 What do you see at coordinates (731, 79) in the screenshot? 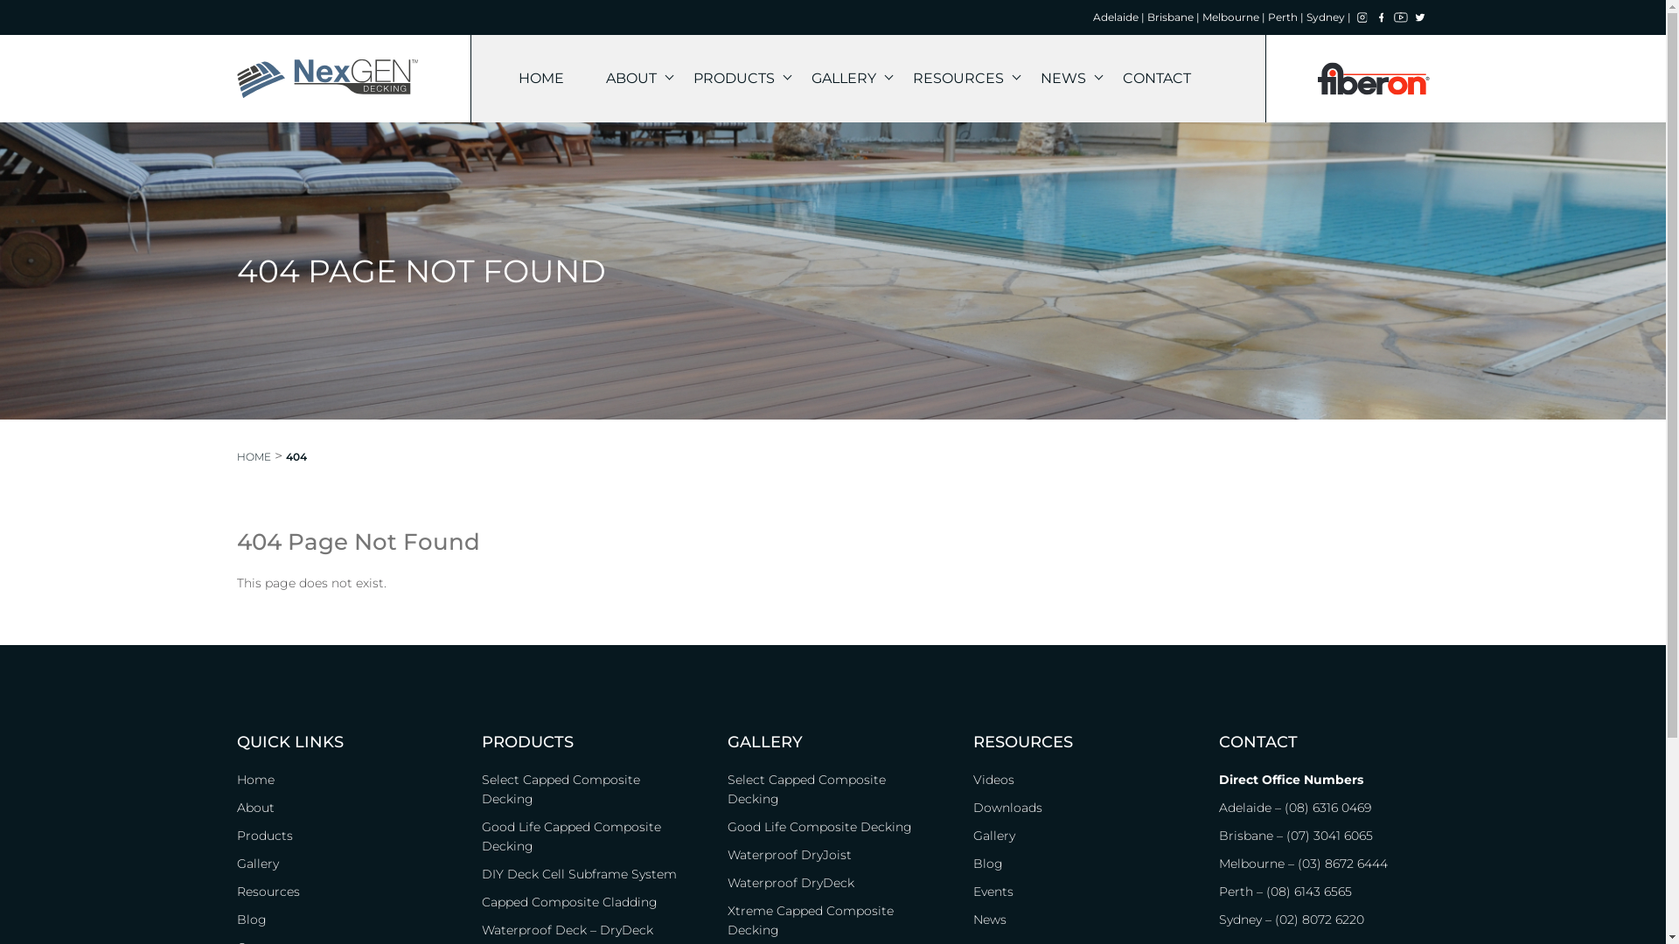
I see `PRODUCTS` at bounding box center [731, 79].